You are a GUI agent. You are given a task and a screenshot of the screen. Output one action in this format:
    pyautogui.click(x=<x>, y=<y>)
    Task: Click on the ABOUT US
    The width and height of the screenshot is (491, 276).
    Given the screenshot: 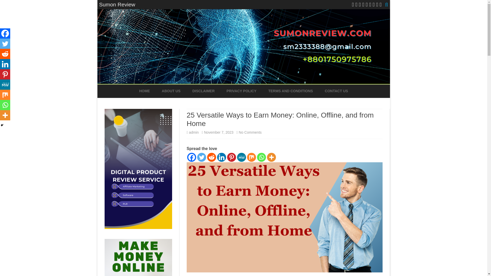 What is the action you would take?
    pyautogui.click(x=171, y=91)
    